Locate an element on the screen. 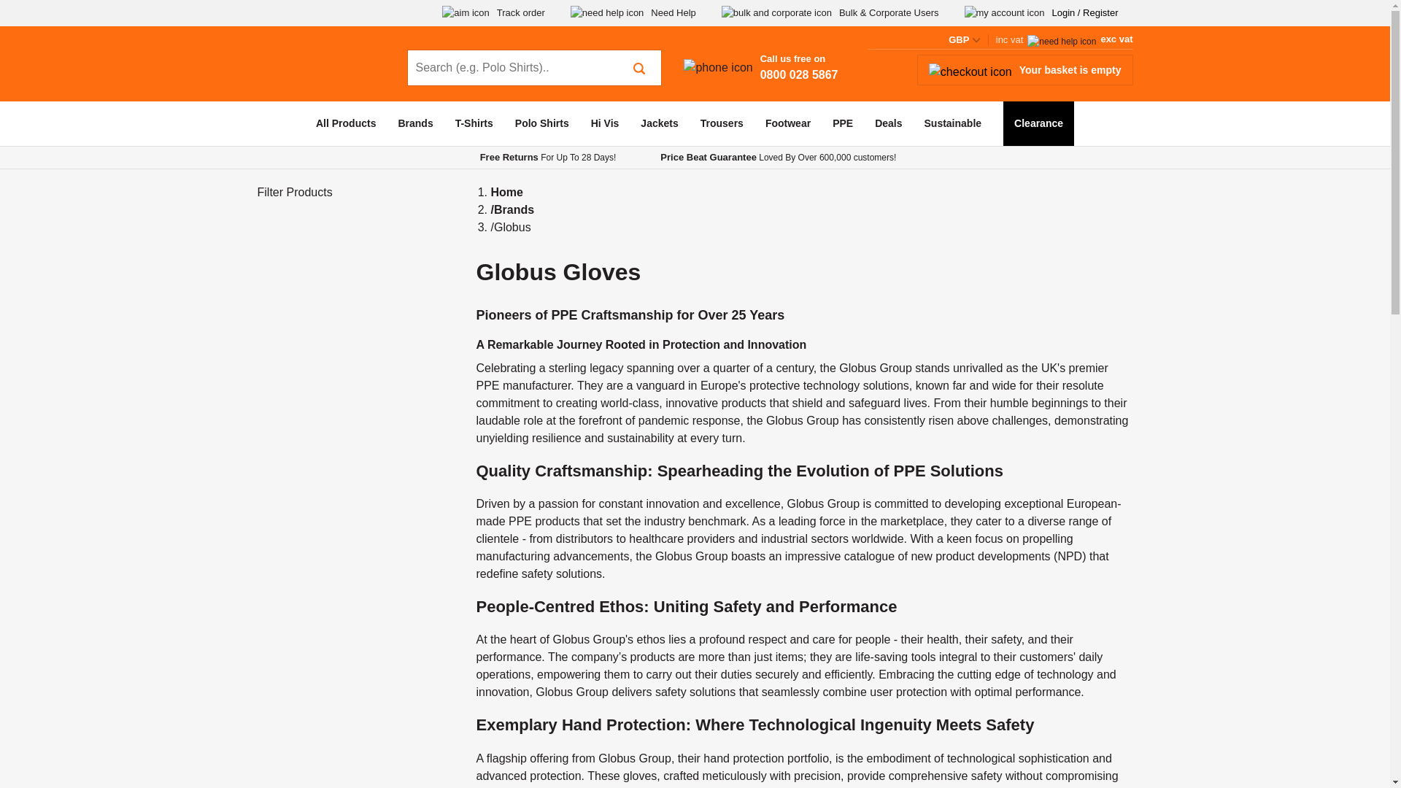 The image size is (1401, 788). Track order is located at coordinates (965, 39).